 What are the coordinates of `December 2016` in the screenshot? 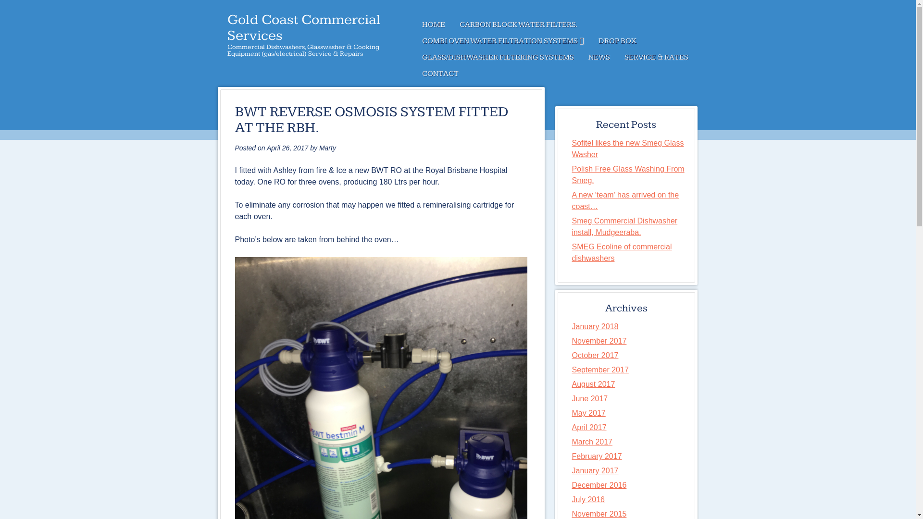 It's located at (599, 485).